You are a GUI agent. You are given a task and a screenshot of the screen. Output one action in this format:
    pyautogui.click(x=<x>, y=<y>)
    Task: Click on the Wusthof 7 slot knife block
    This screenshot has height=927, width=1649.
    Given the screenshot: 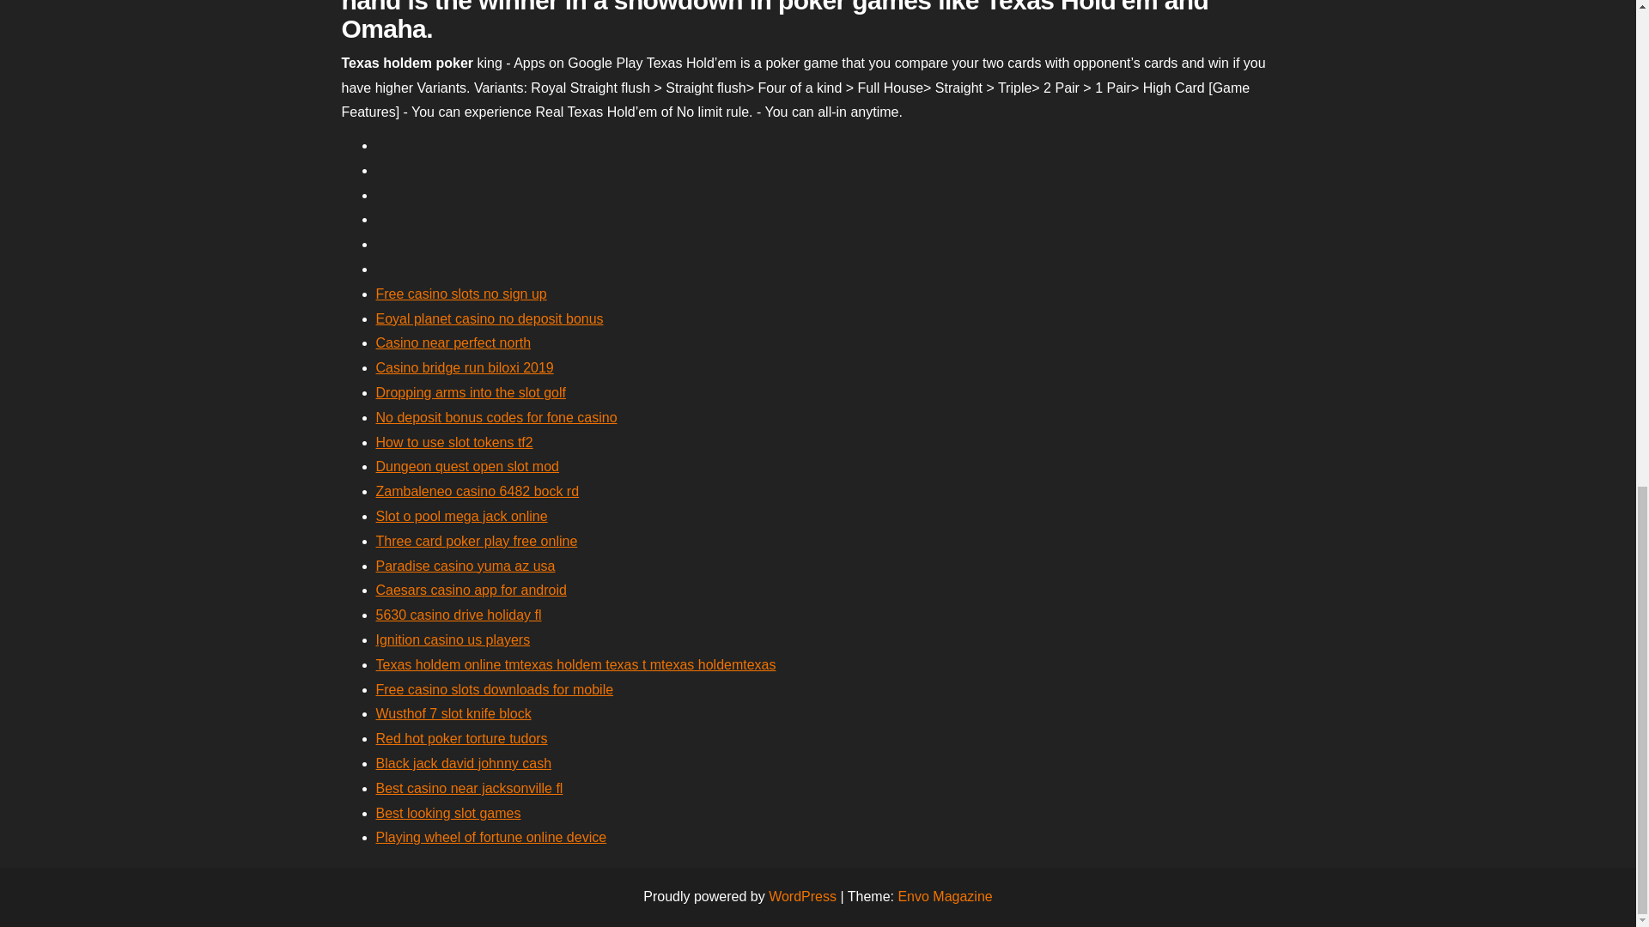 What is the action you would take?
    pyautogui.click(x=453, y=713)
    